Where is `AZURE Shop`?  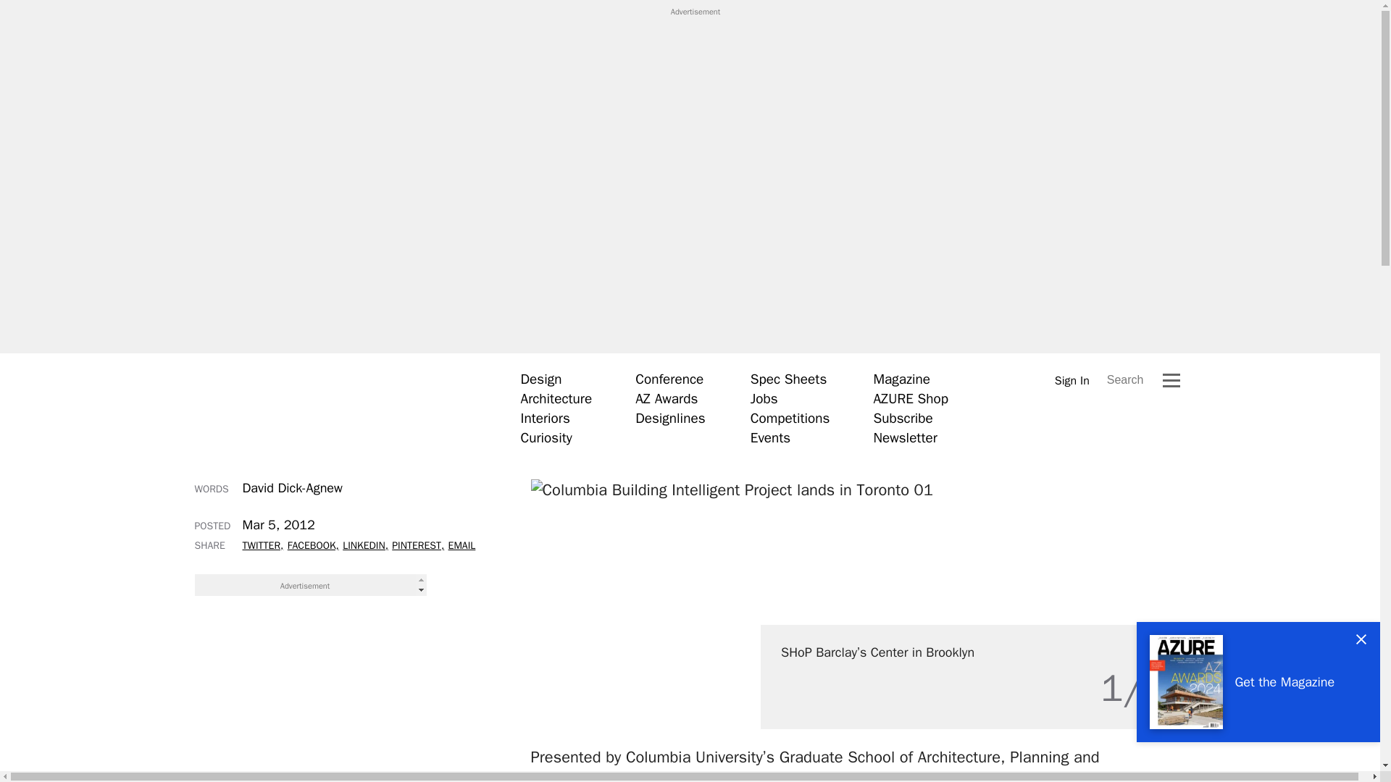
AZURE Shop is located at coordinates (911, 398).